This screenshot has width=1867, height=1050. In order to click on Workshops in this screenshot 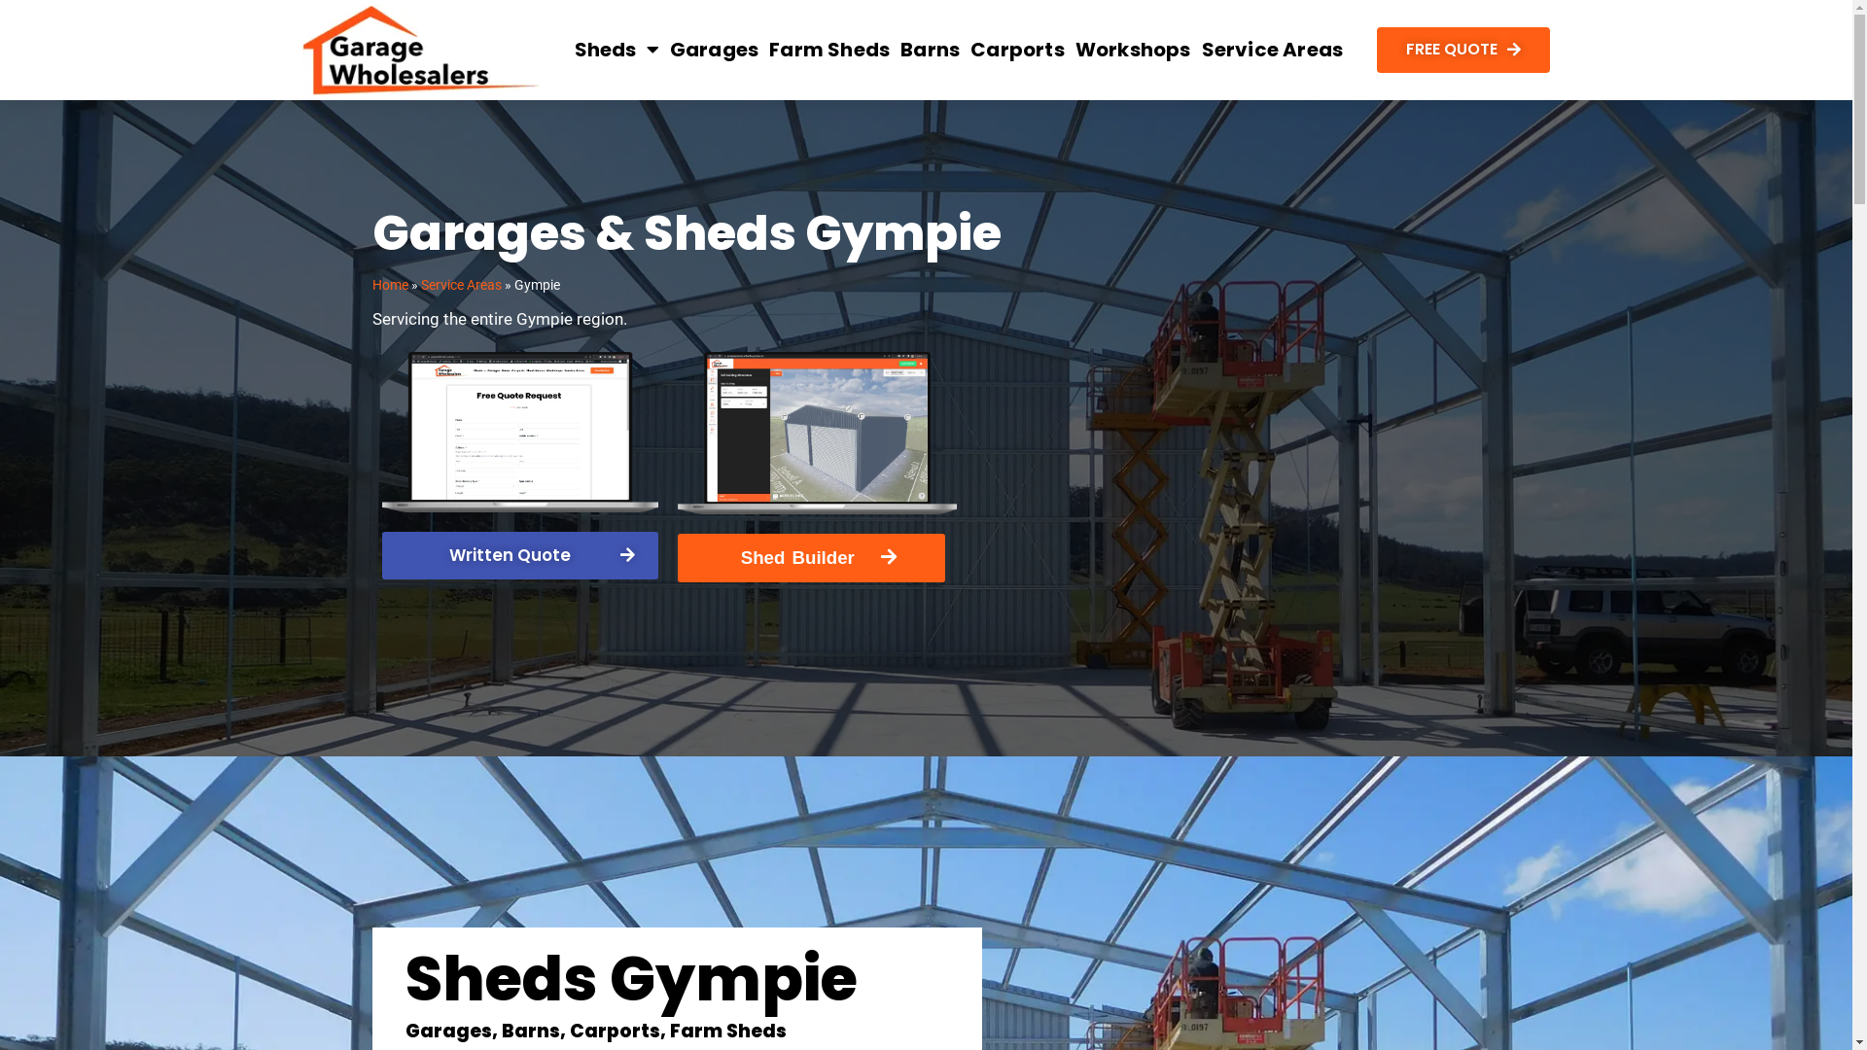, I will do `click(1134, 50)`.